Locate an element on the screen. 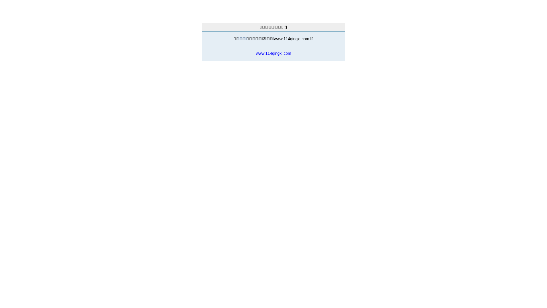 Image resolution: width=547 pixels, height=308 pixels. www.114qingxi.com is located at coordinates (273, 53).